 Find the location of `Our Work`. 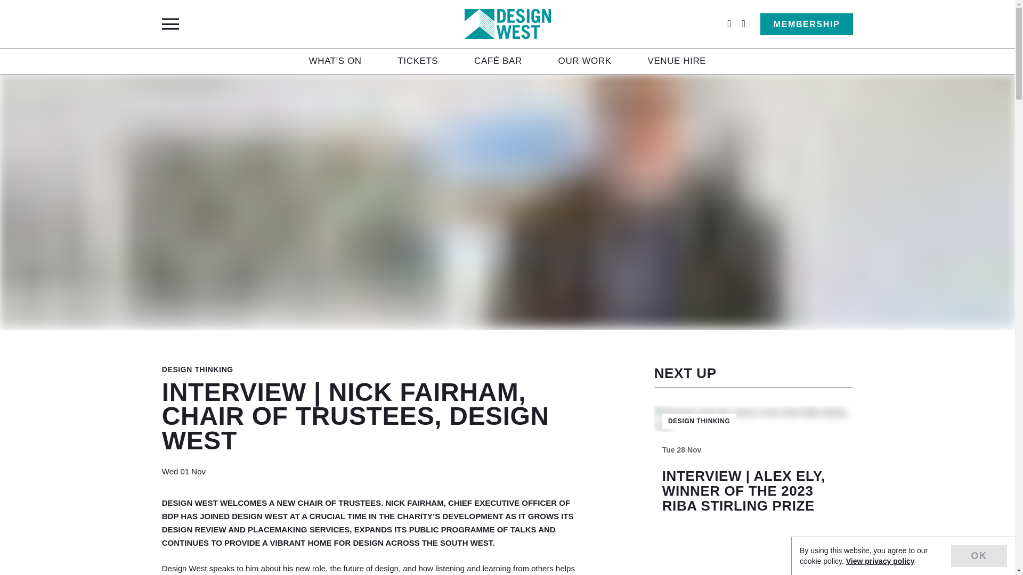

Our Work is located at coordinates (585, 61).